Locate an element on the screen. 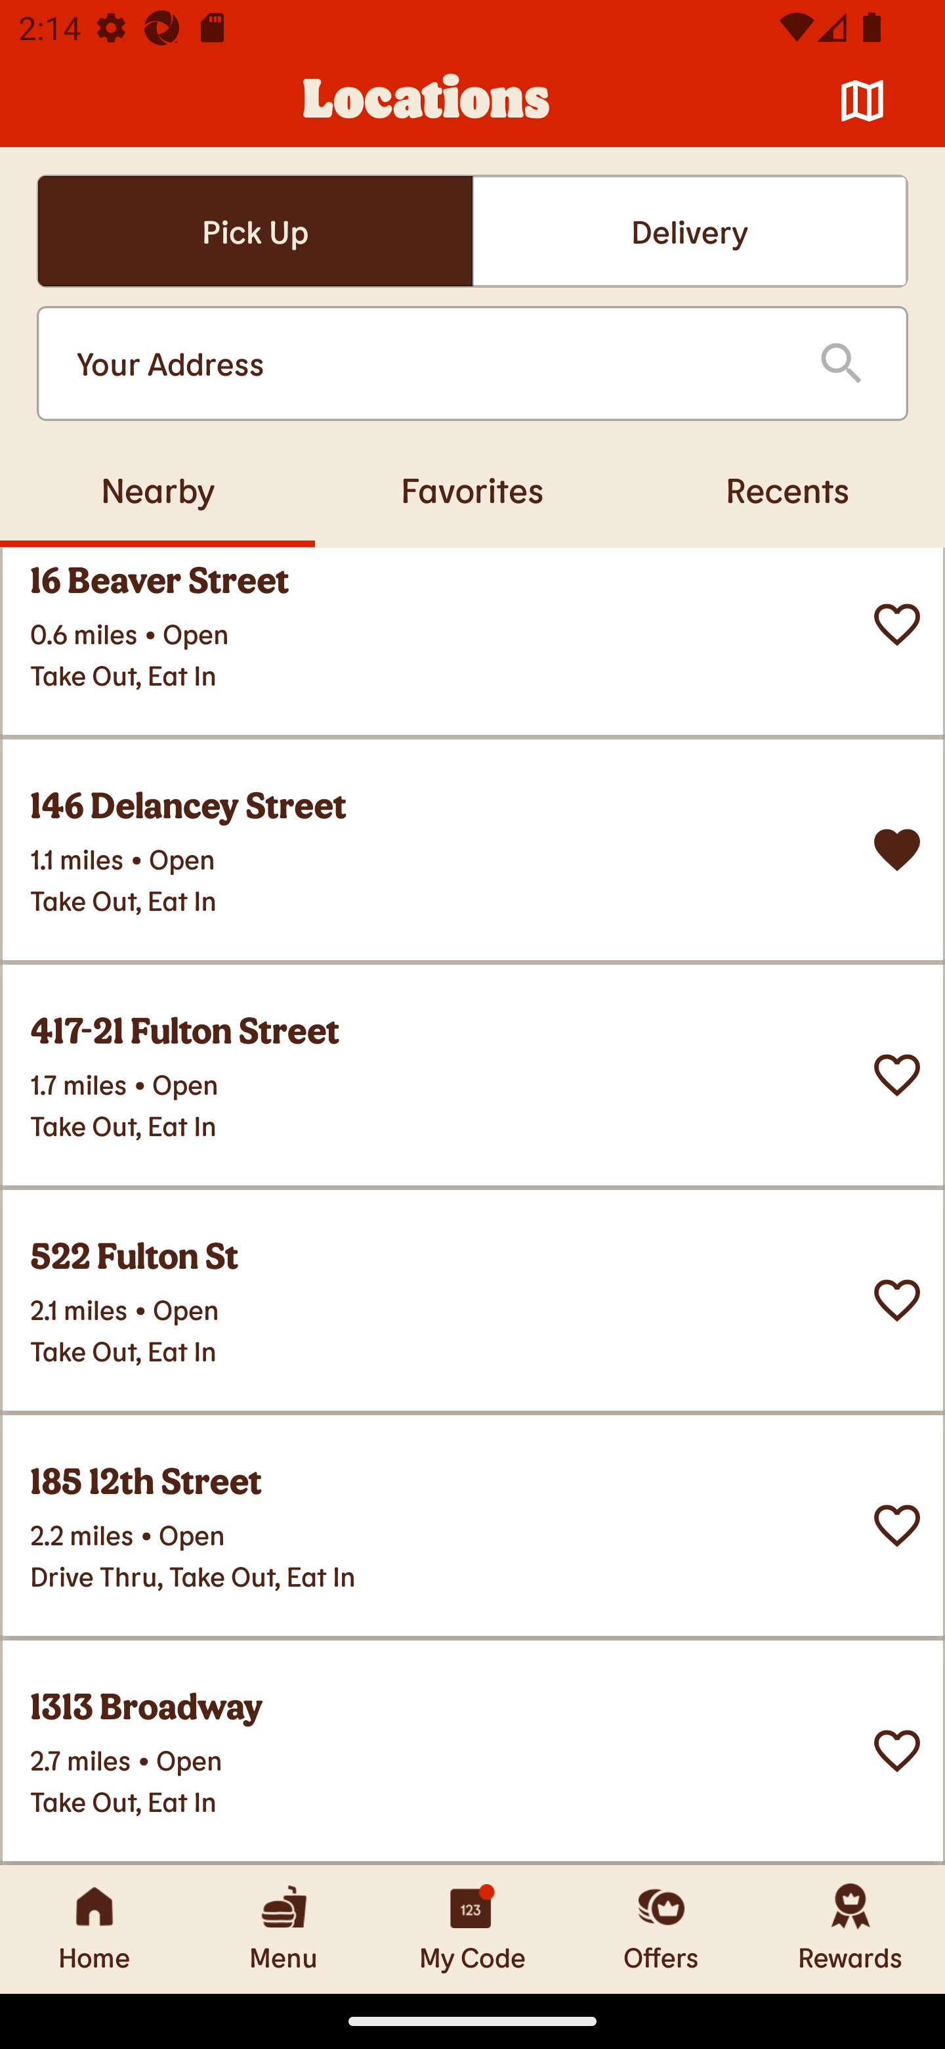 The width and height of the screenshot is (945, 2049). Set this restaurant as a favorite  is located at coordinates (897, 1300).